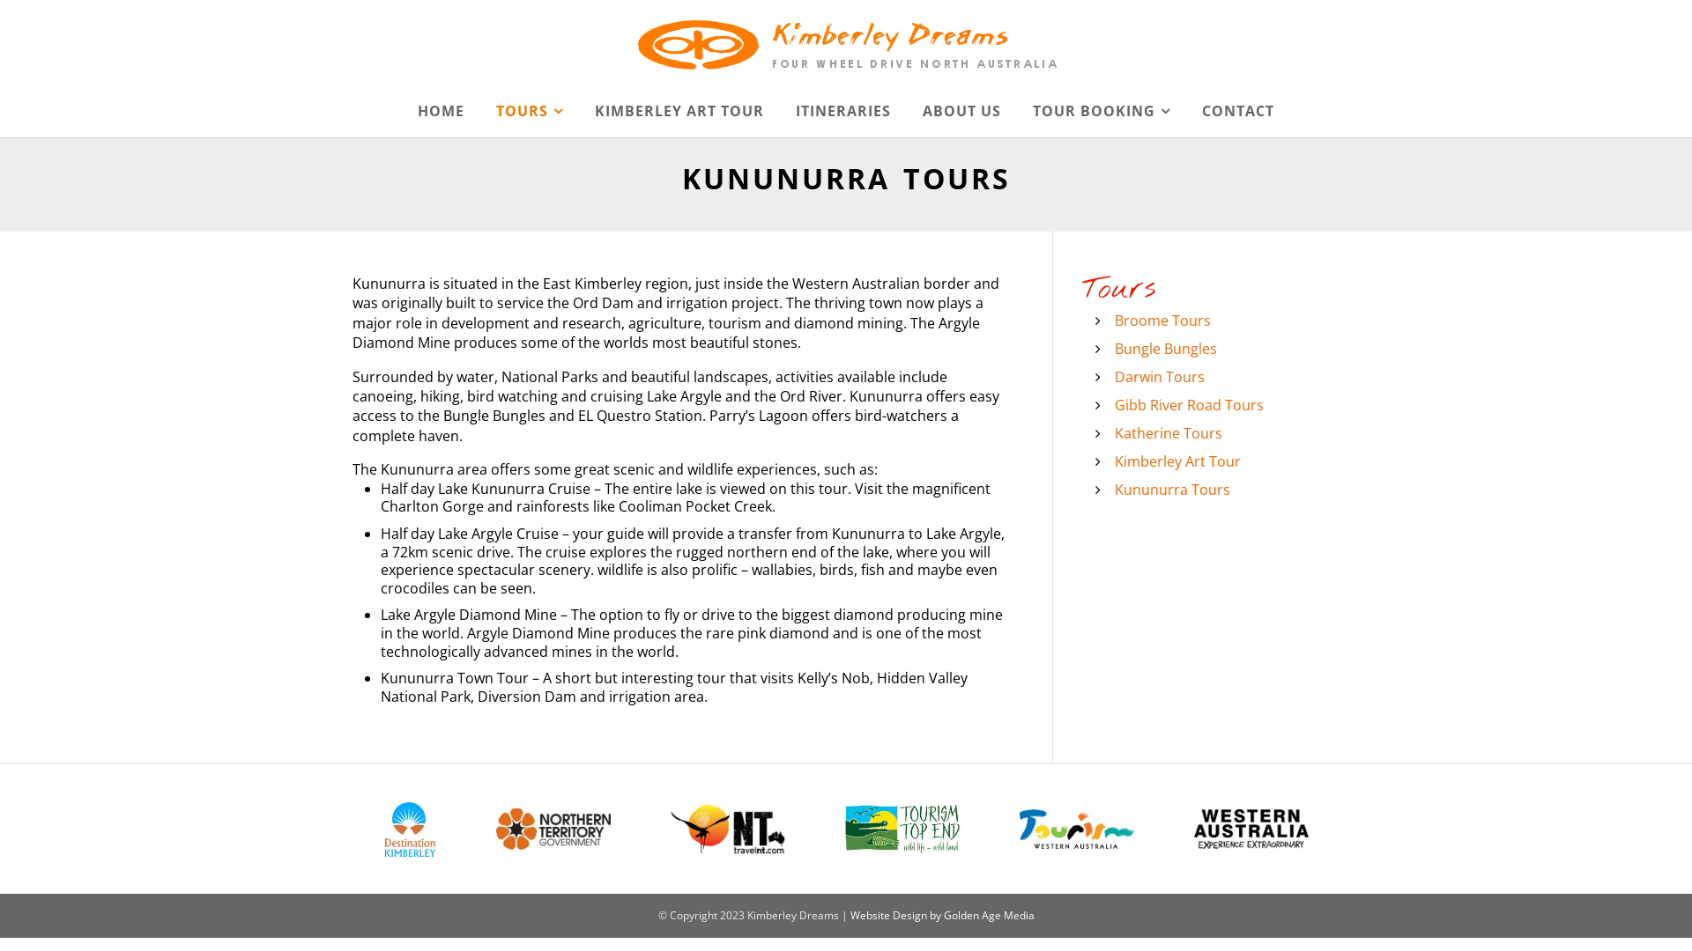 Image resolution: width=1692 pixels, height=951 pixels. What do you see at coordinates (553, 829) in the screenshot?
I see `Northern Territory Government` at bounding box center [553, 829].